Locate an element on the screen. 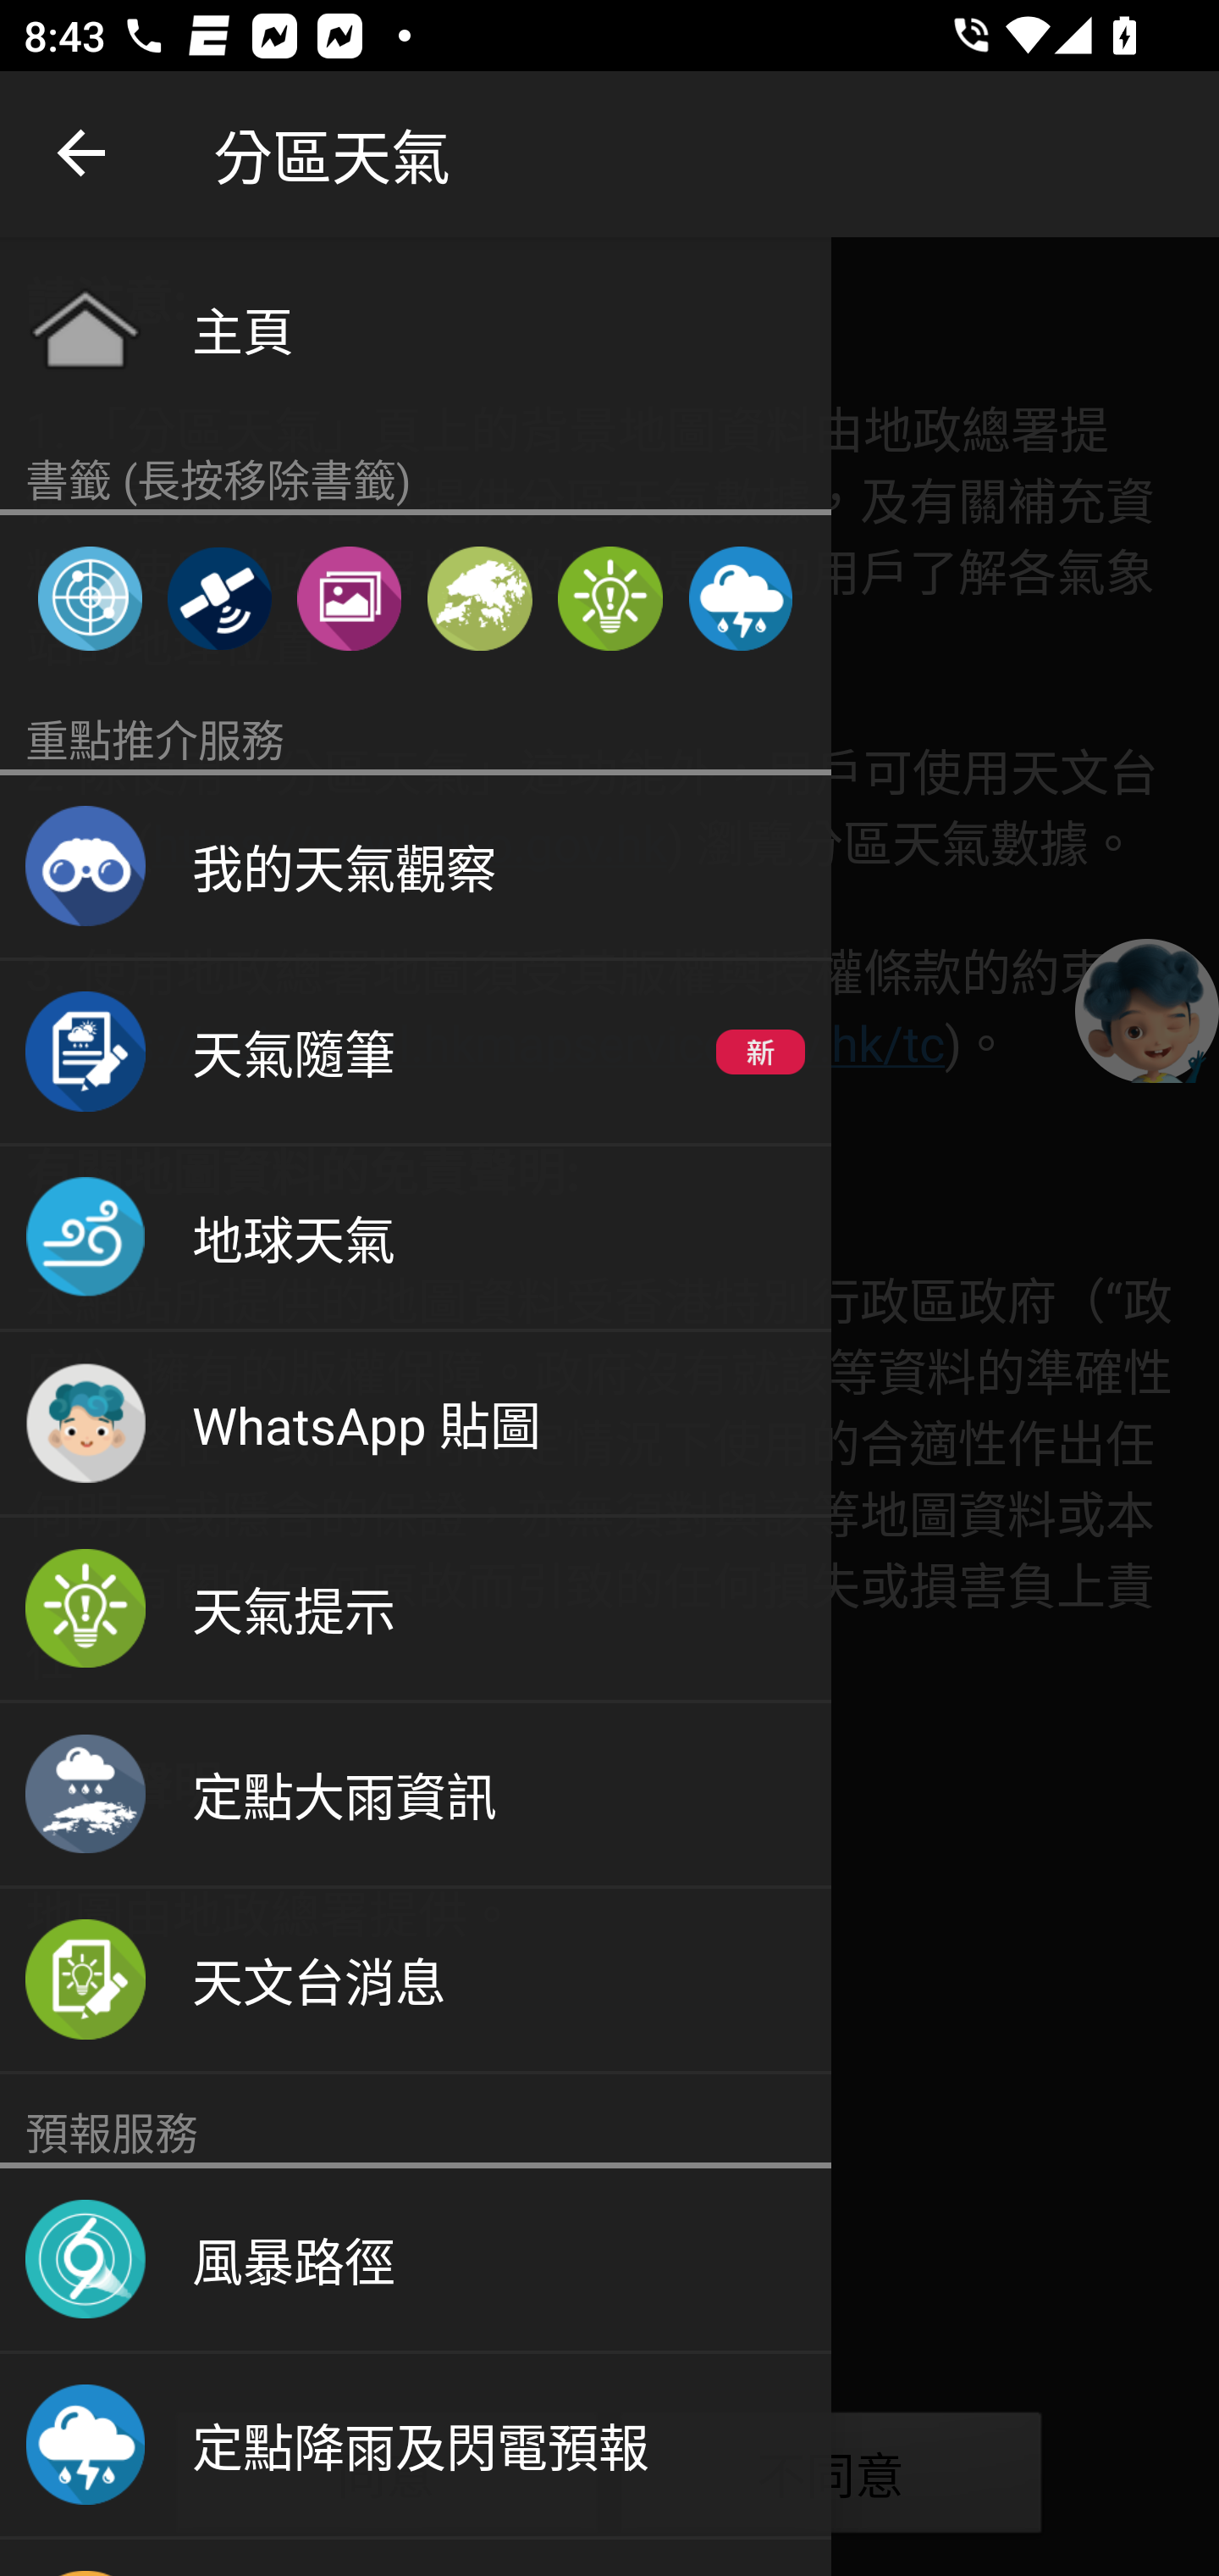  天文台消息 is located at coordinates (416, 1981).